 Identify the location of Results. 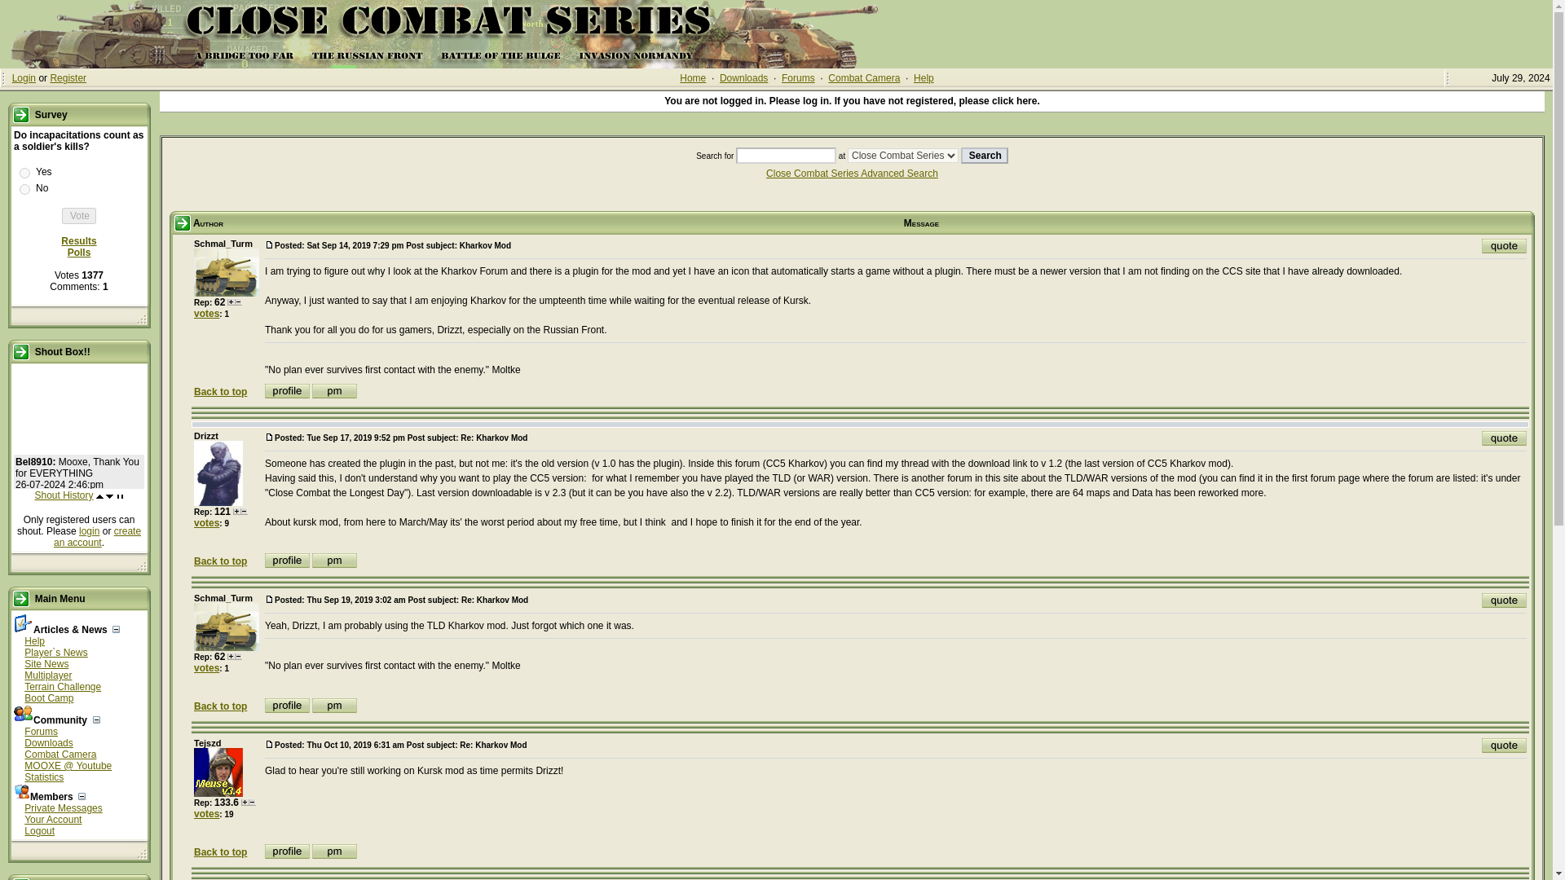
(78, 241).